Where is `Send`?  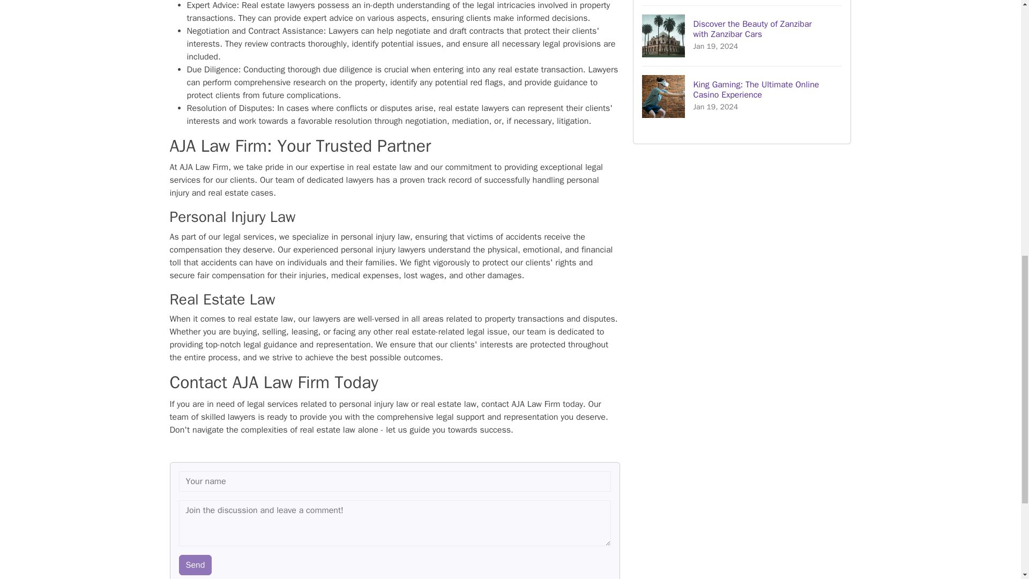
Send is located at coordinates (195, 565).